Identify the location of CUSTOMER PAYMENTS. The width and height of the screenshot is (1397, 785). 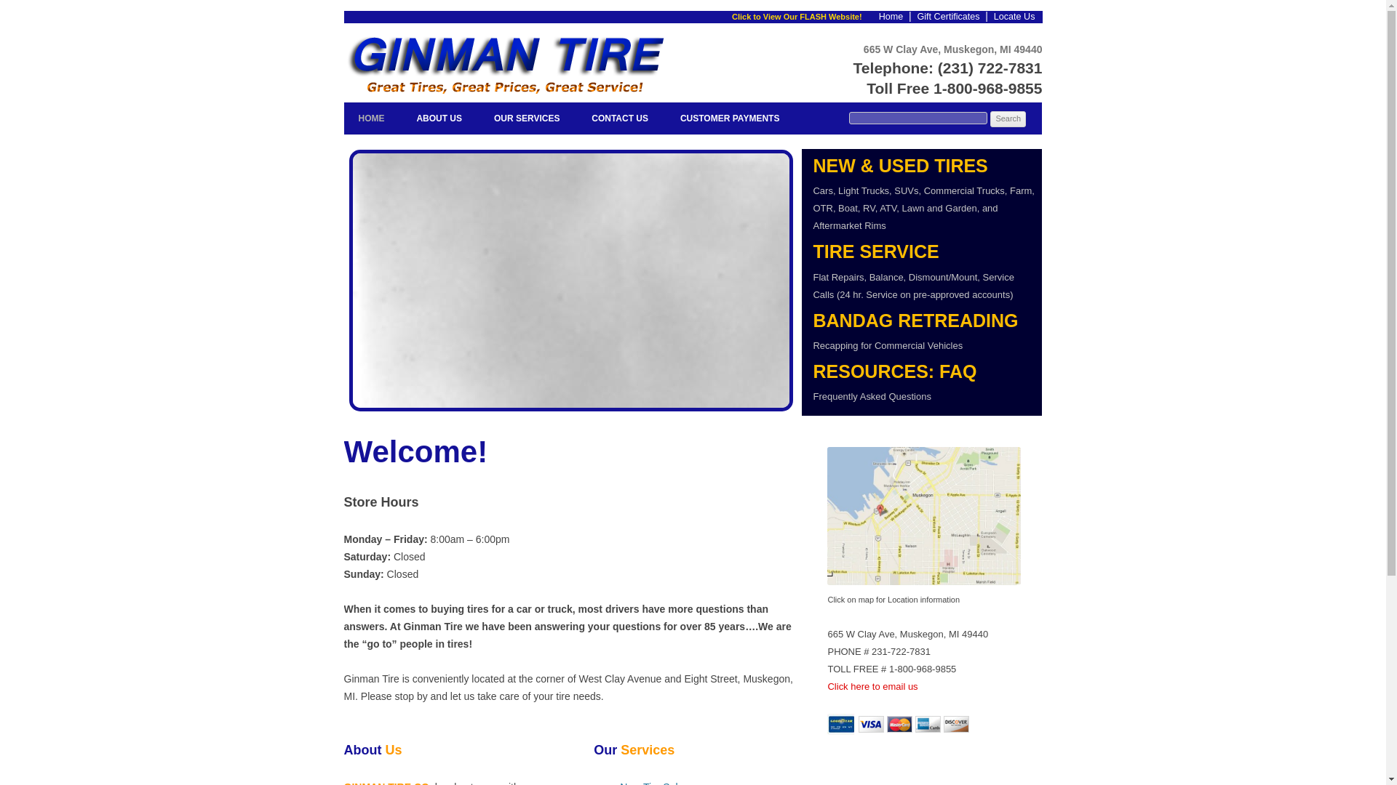
(730, 118).